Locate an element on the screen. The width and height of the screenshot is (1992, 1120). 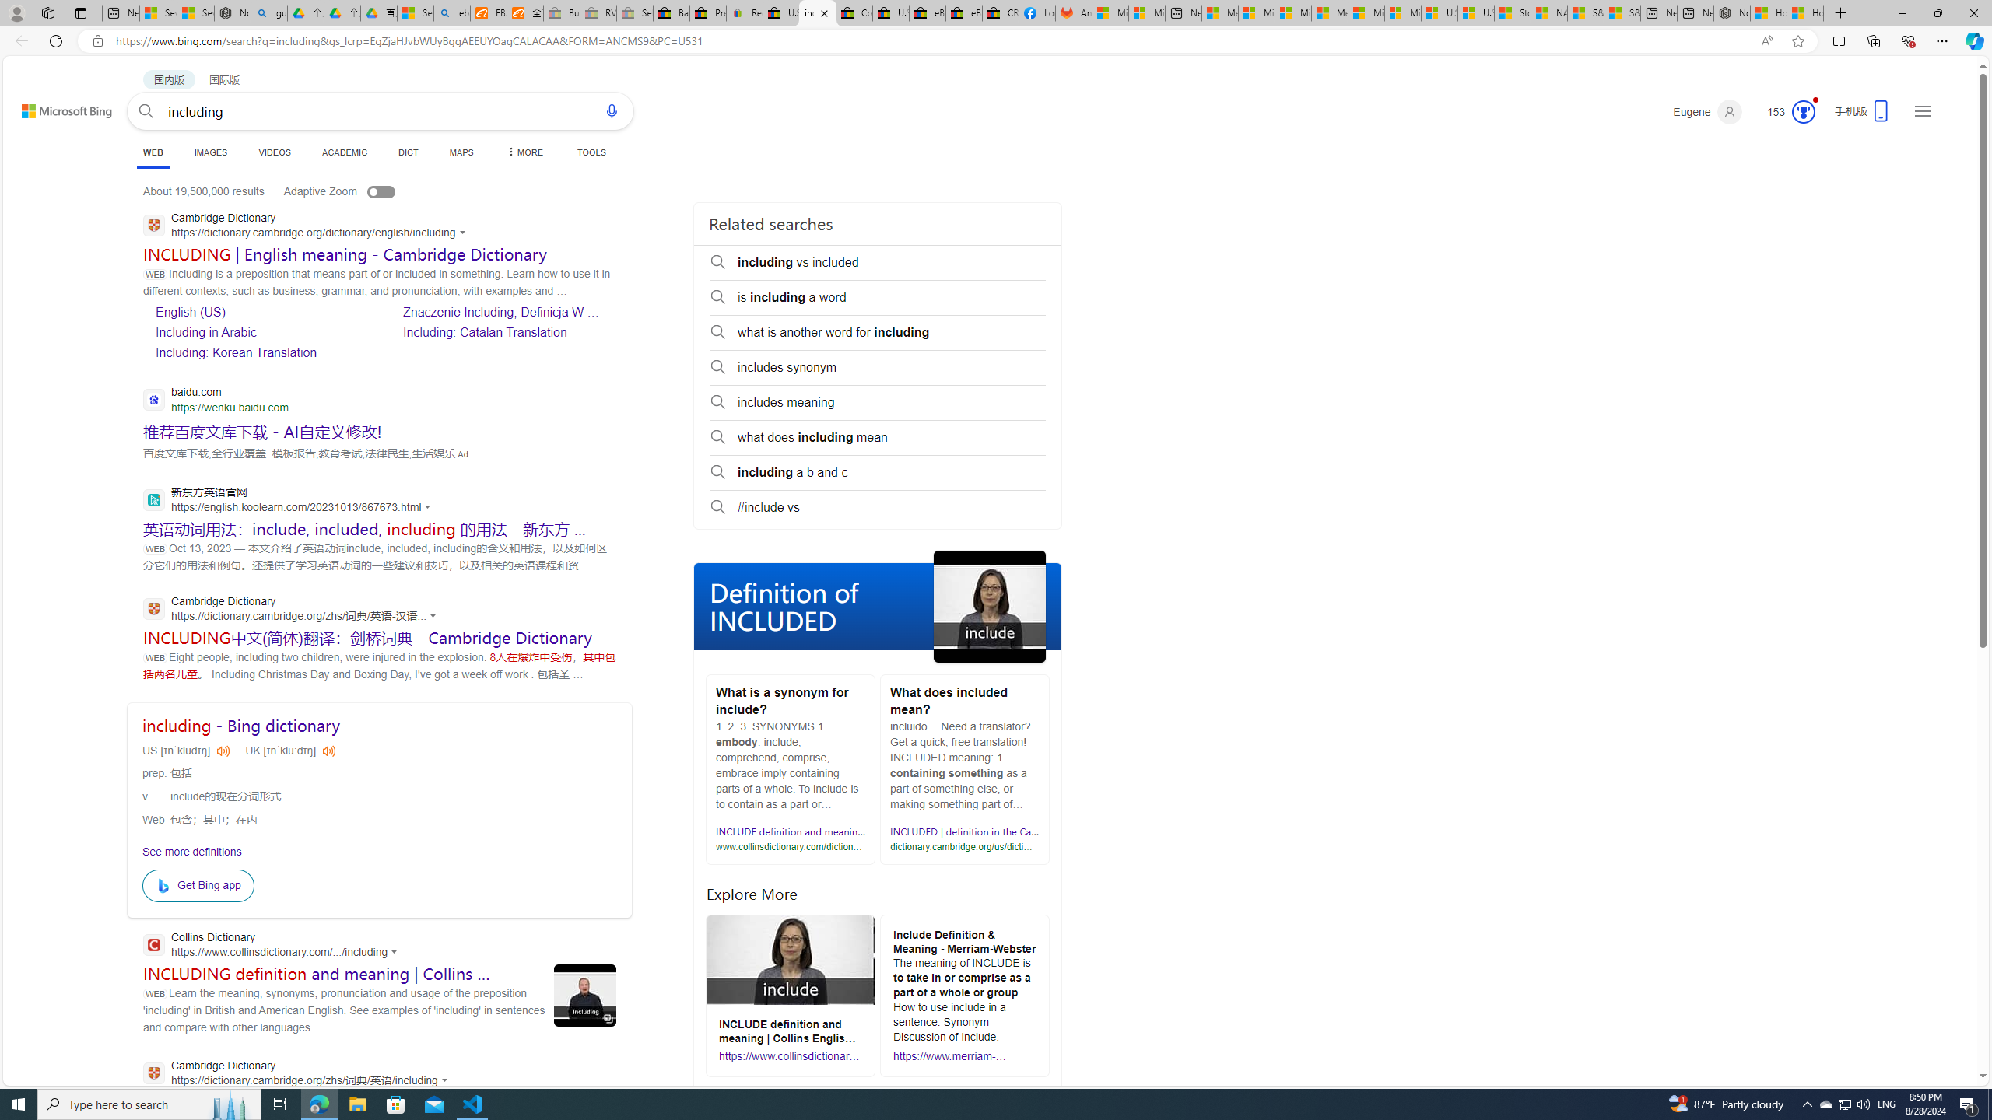
ebay - Search is located at coordinates (451, 13).